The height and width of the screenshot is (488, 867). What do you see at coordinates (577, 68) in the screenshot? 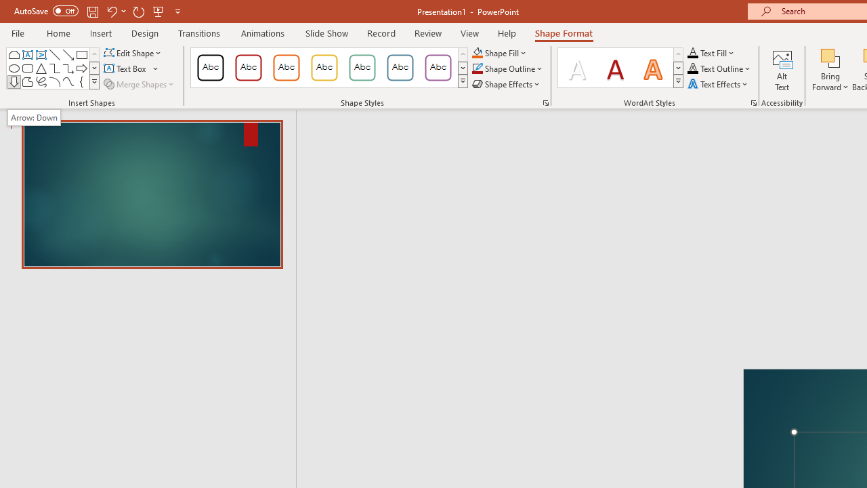
I see `Fill: White, Text color 1; Shadow` at bounding box center [577, 68].